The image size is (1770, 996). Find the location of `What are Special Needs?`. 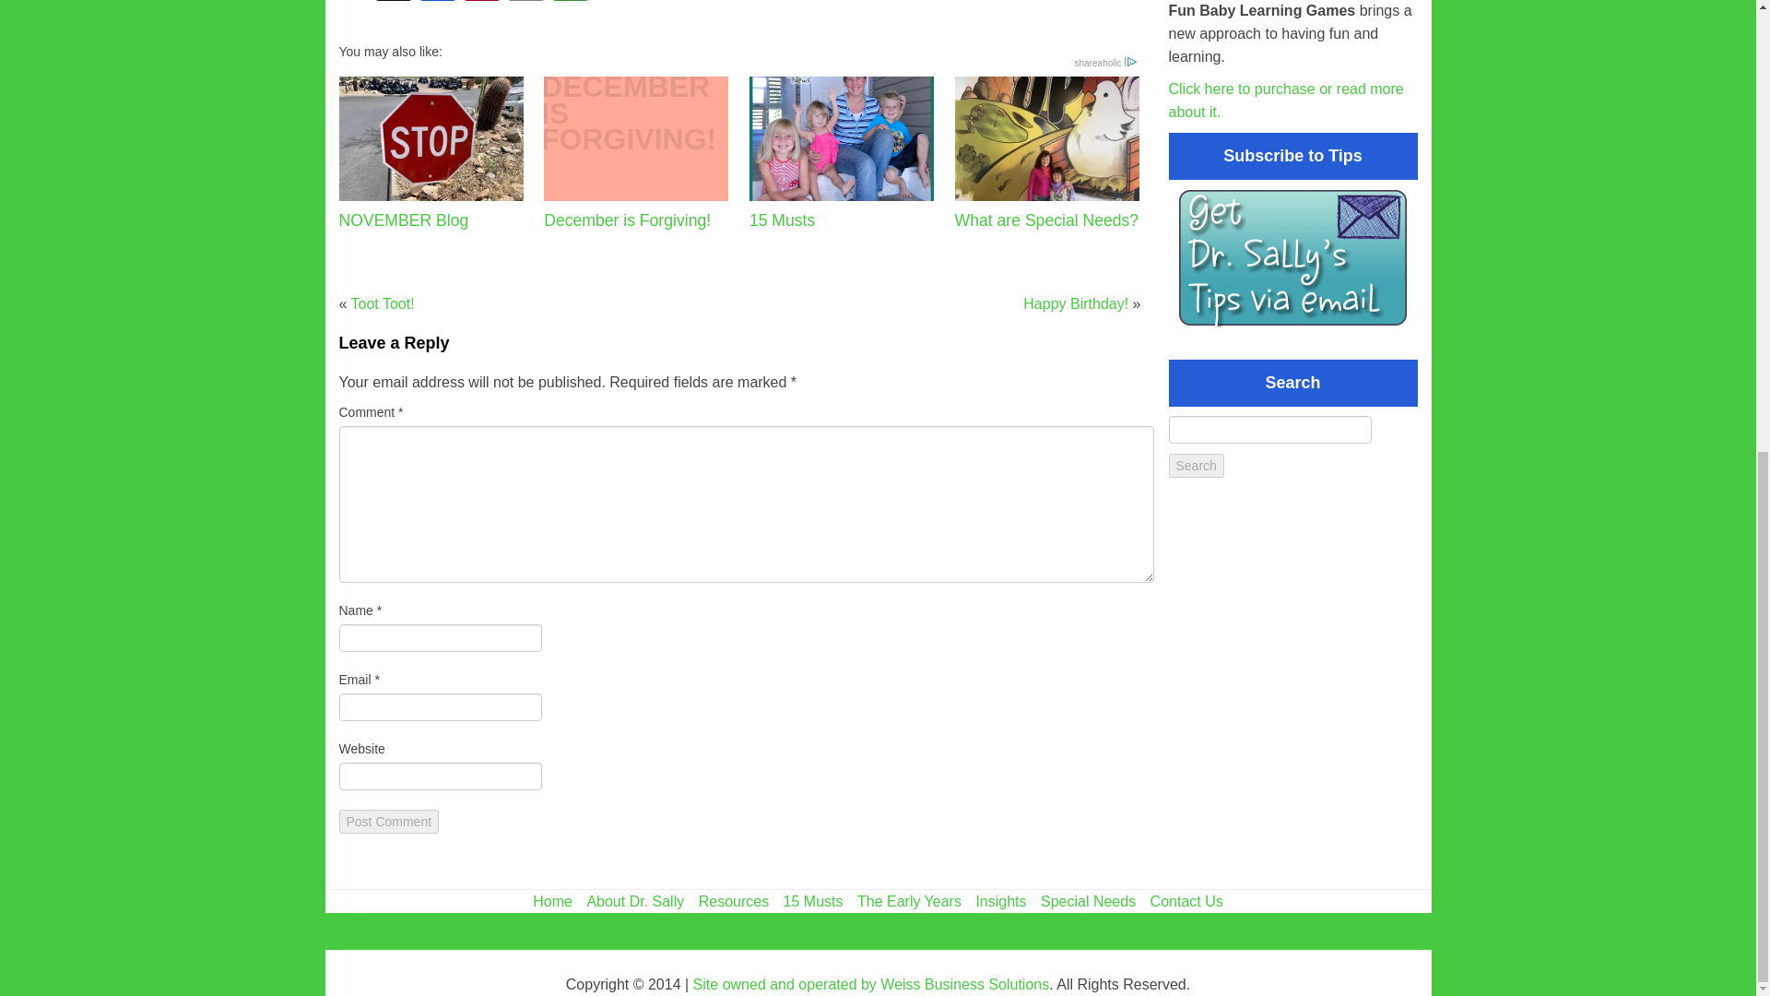

What are Special Needs? is located at coordinates (1047, 153).